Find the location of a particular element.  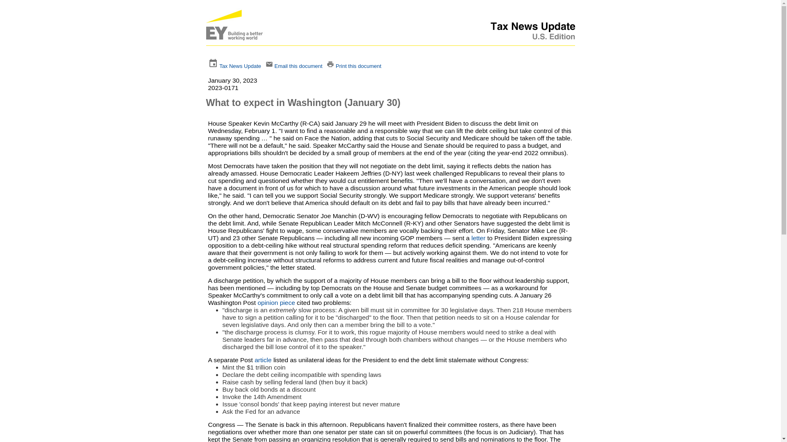

letter is located at coordinates (478, 238).